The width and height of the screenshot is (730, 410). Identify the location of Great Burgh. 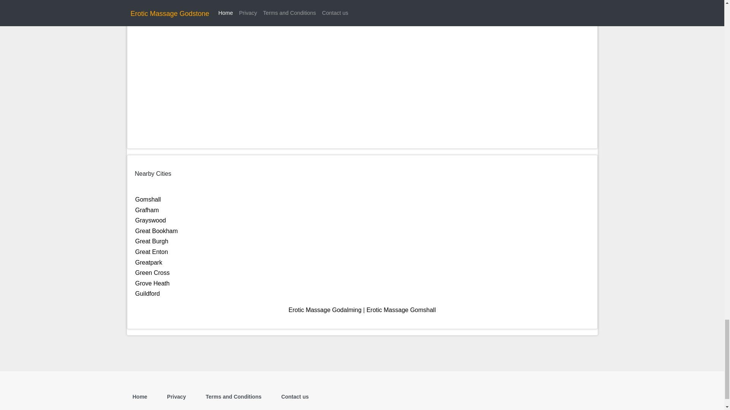
(152, 241).